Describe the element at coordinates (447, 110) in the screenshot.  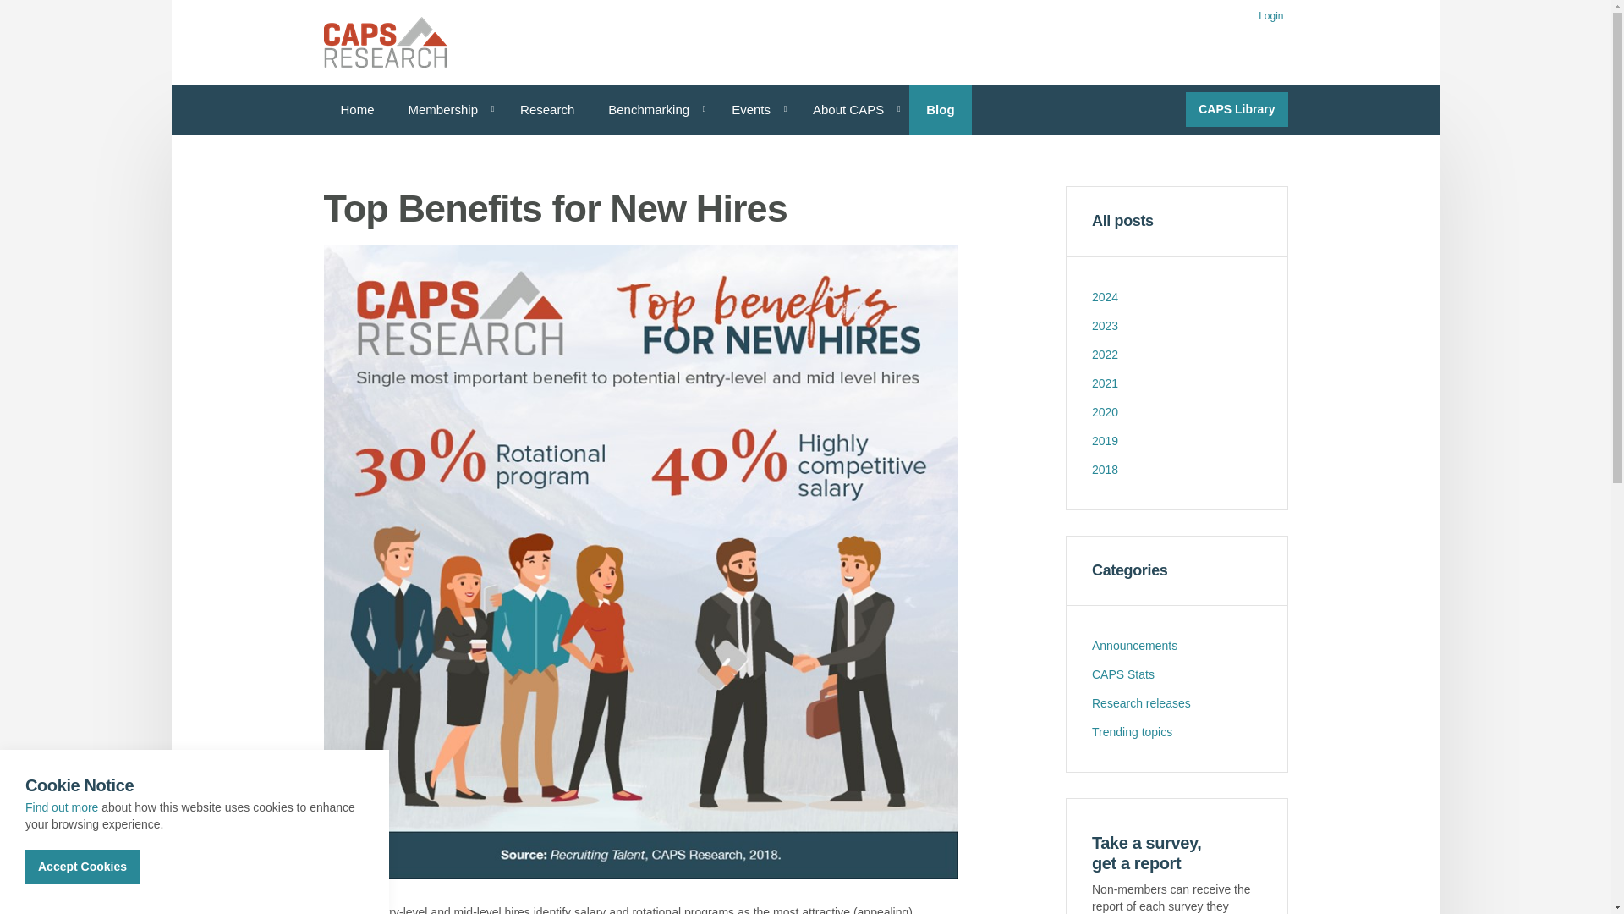
I see `Membership` at that location.